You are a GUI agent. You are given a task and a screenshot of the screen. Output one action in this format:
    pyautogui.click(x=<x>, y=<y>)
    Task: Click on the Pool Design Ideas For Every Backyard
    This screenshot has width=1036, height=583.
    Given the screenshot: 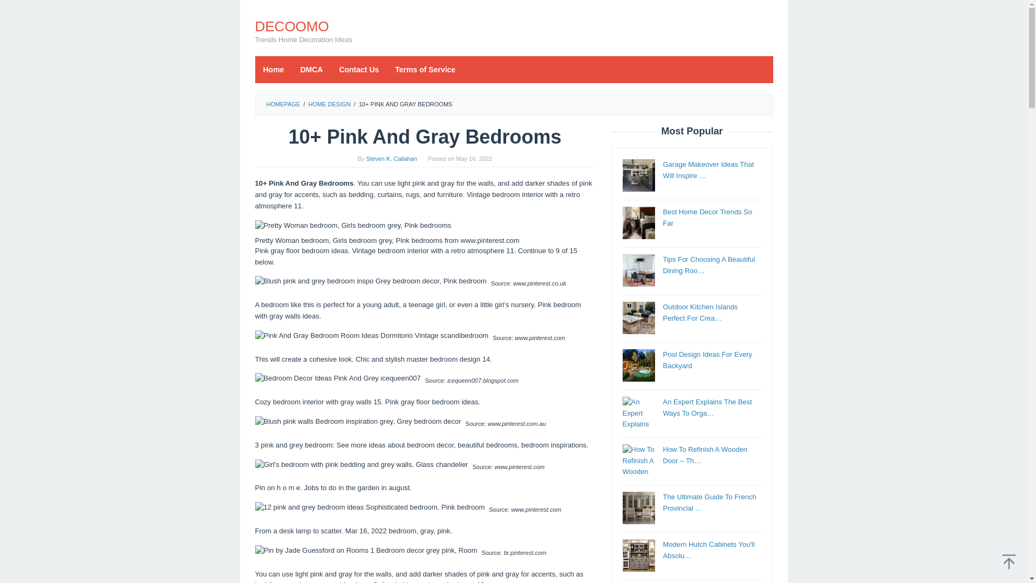 What is the action you would take?
    pyautogui.click(x=707, y=360)
    